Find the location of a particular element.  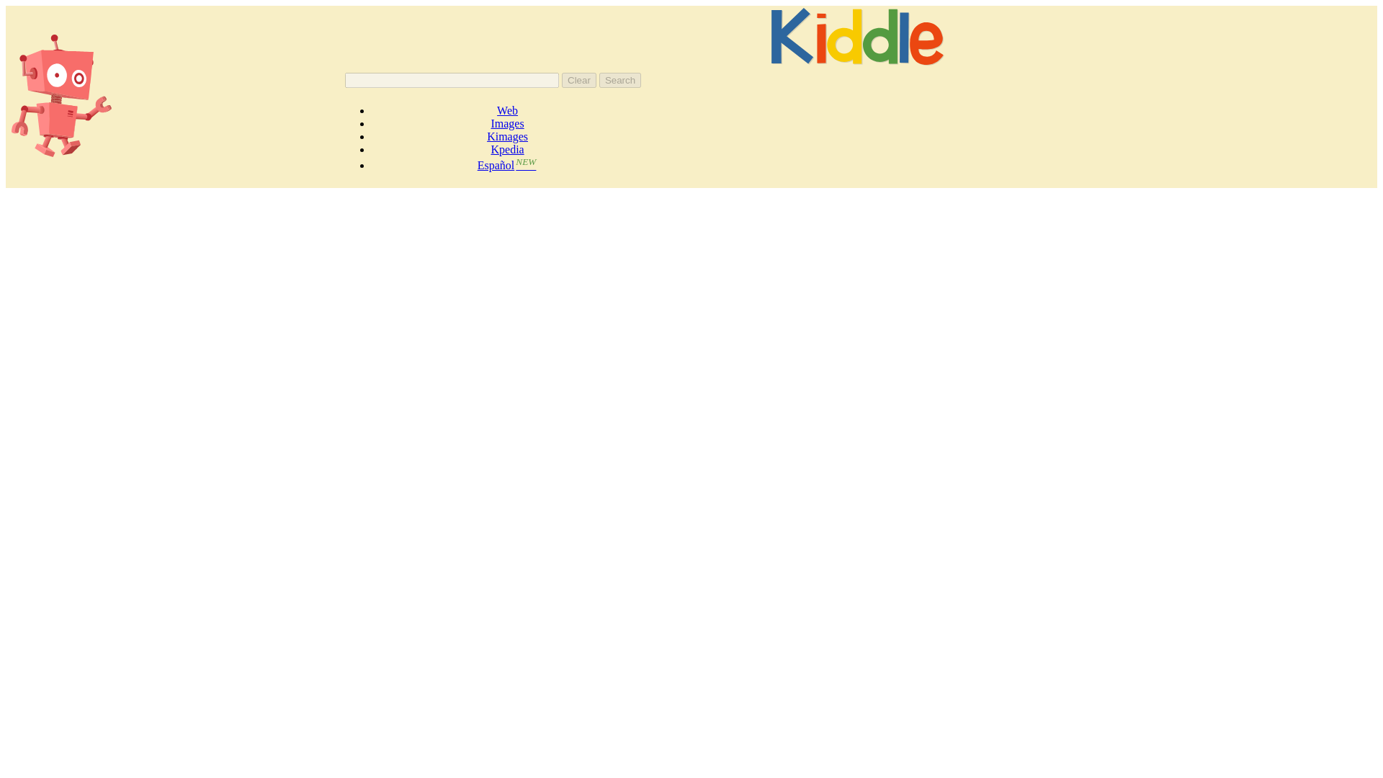

Kpedia is located at coordinates (507, 149).